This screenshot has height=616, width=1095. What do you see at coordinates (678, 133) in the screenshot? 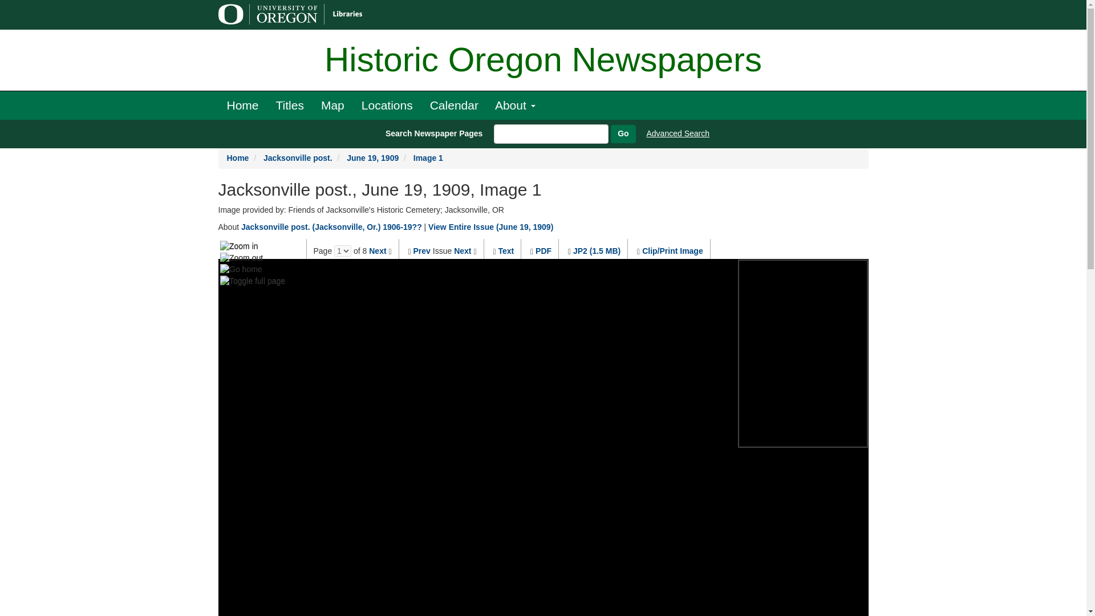
I see `Advanced Search` at bounding box center [678, 133].